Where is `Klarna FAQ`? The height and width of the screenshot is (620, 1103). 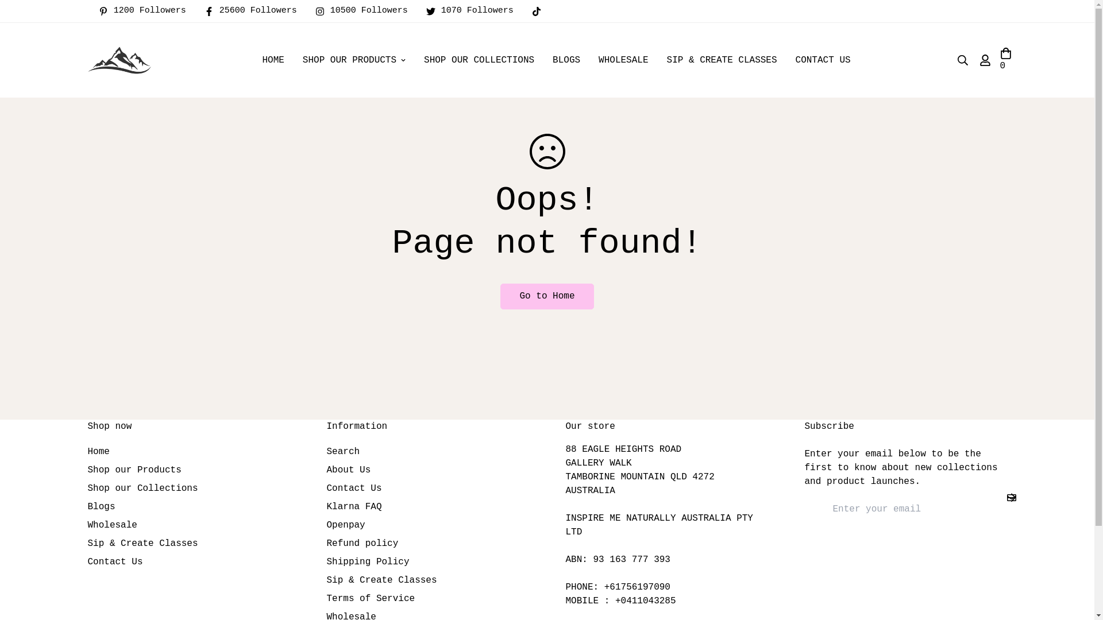
Klarna FAQ is located at coordinates (354, 507).